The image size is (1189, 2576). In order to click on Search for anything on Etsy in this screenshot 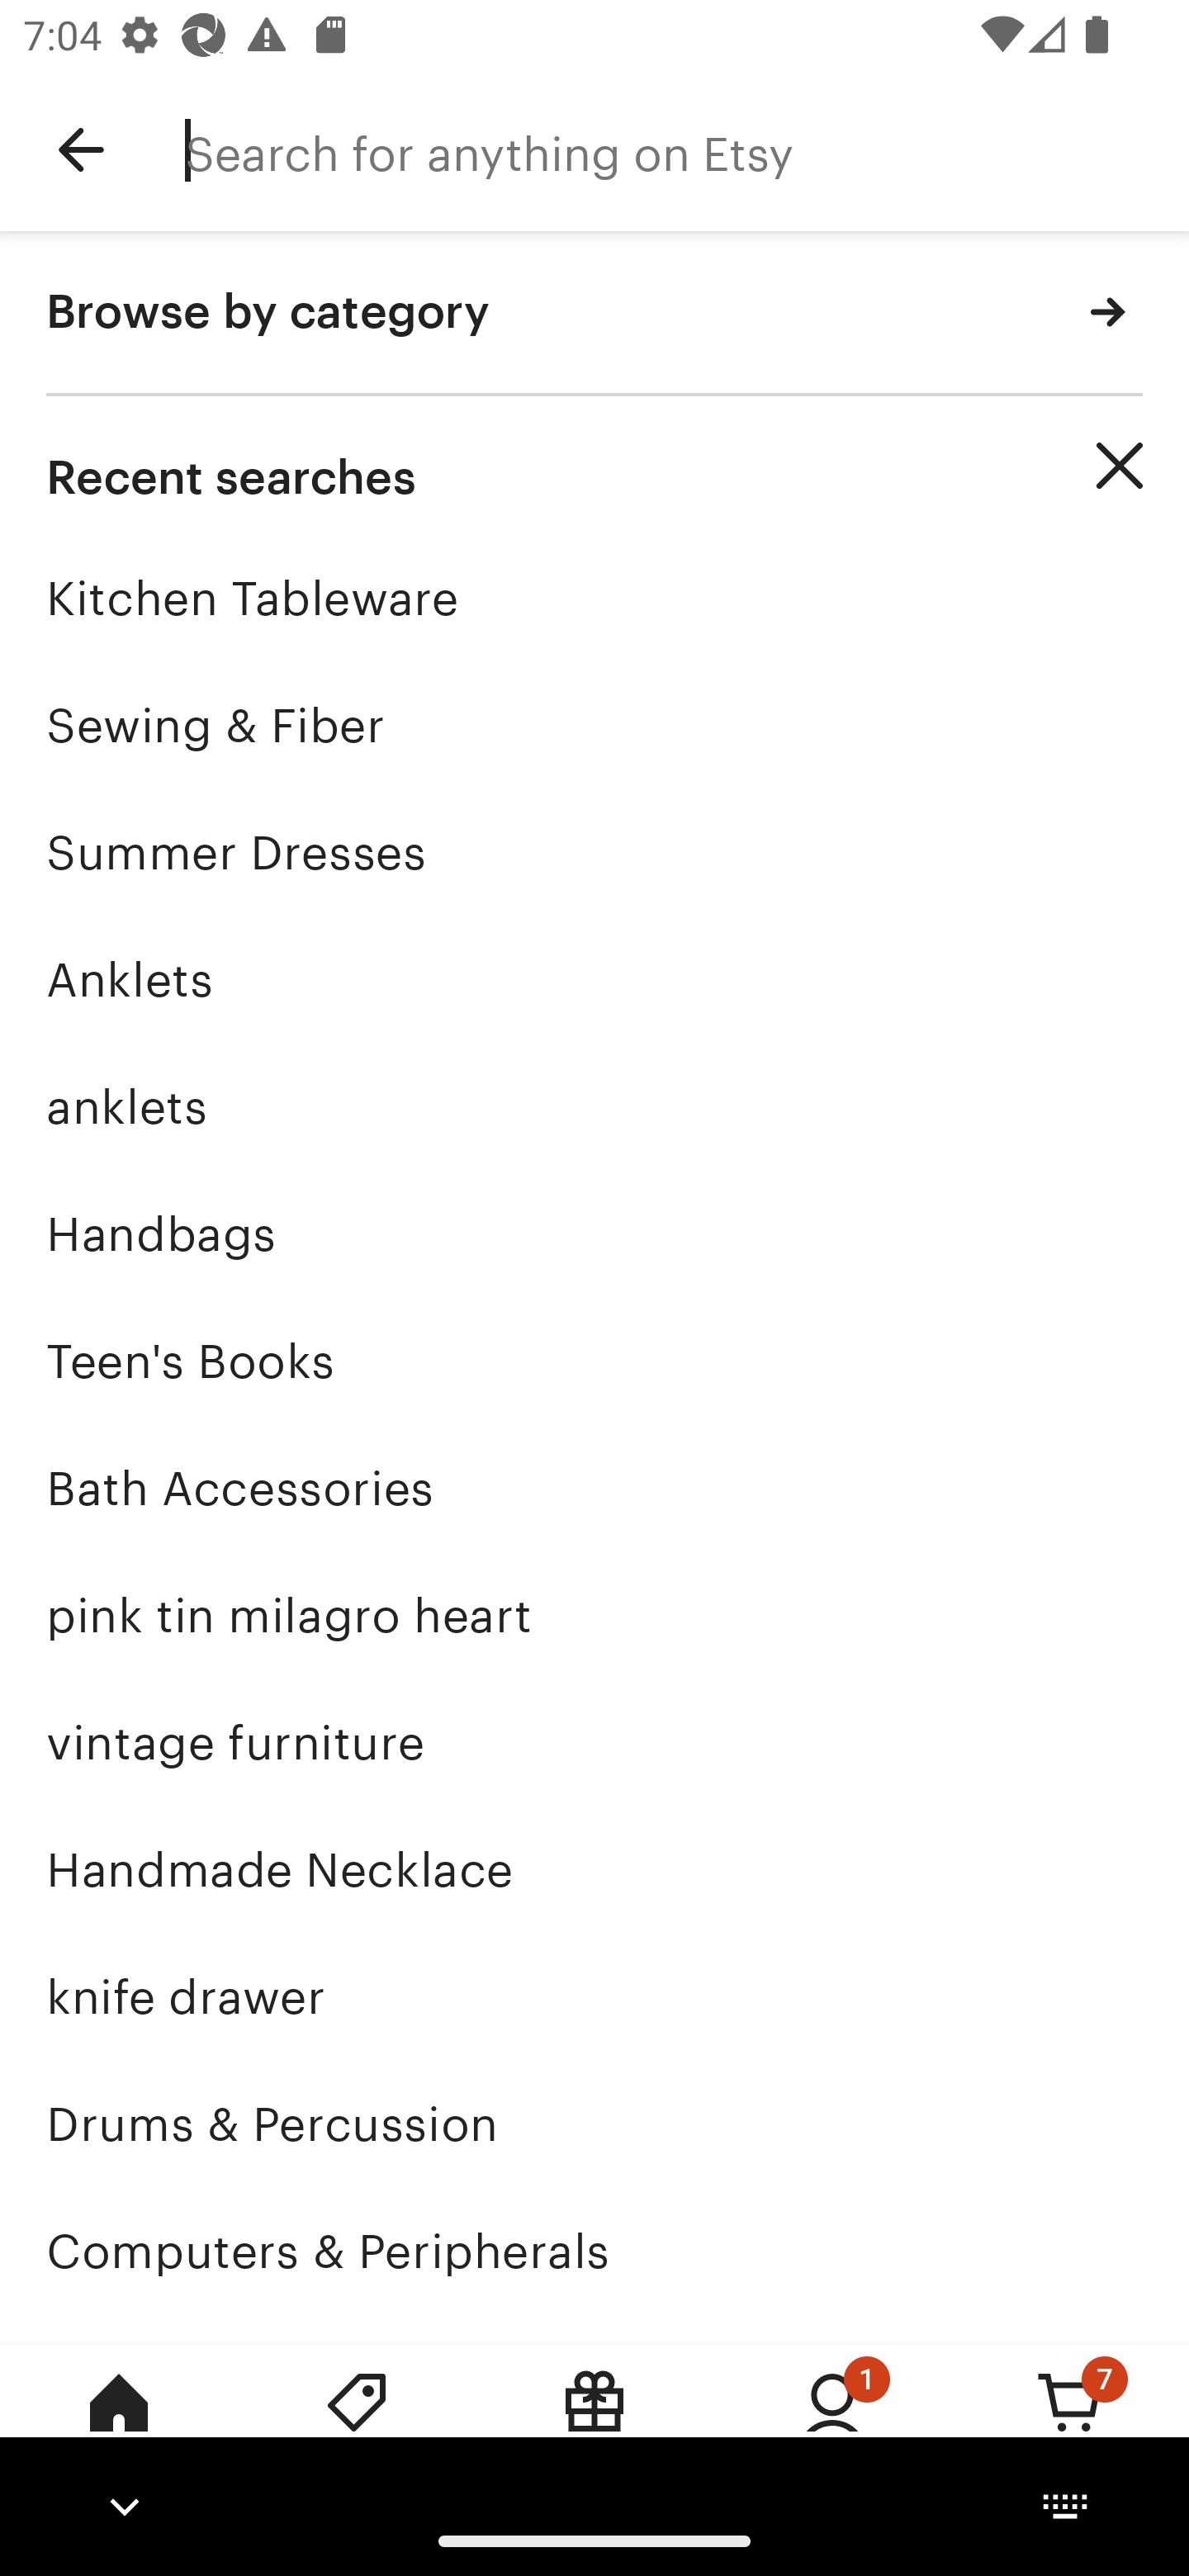, I will do `click(687, 150)`.